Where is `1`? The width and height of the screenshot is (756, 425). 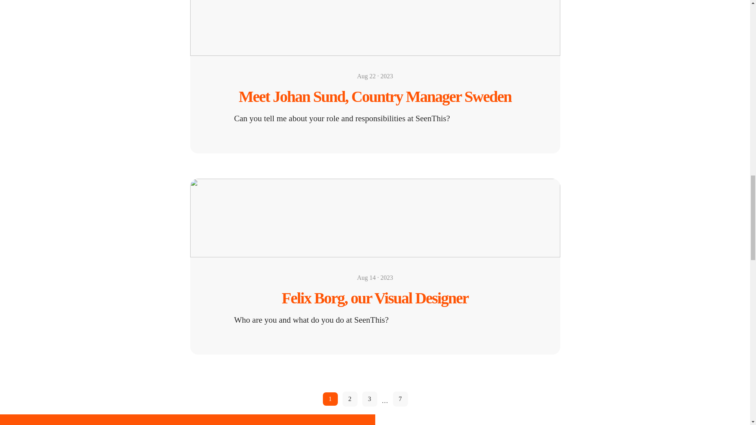 1 is located at coordinates (330, 399).